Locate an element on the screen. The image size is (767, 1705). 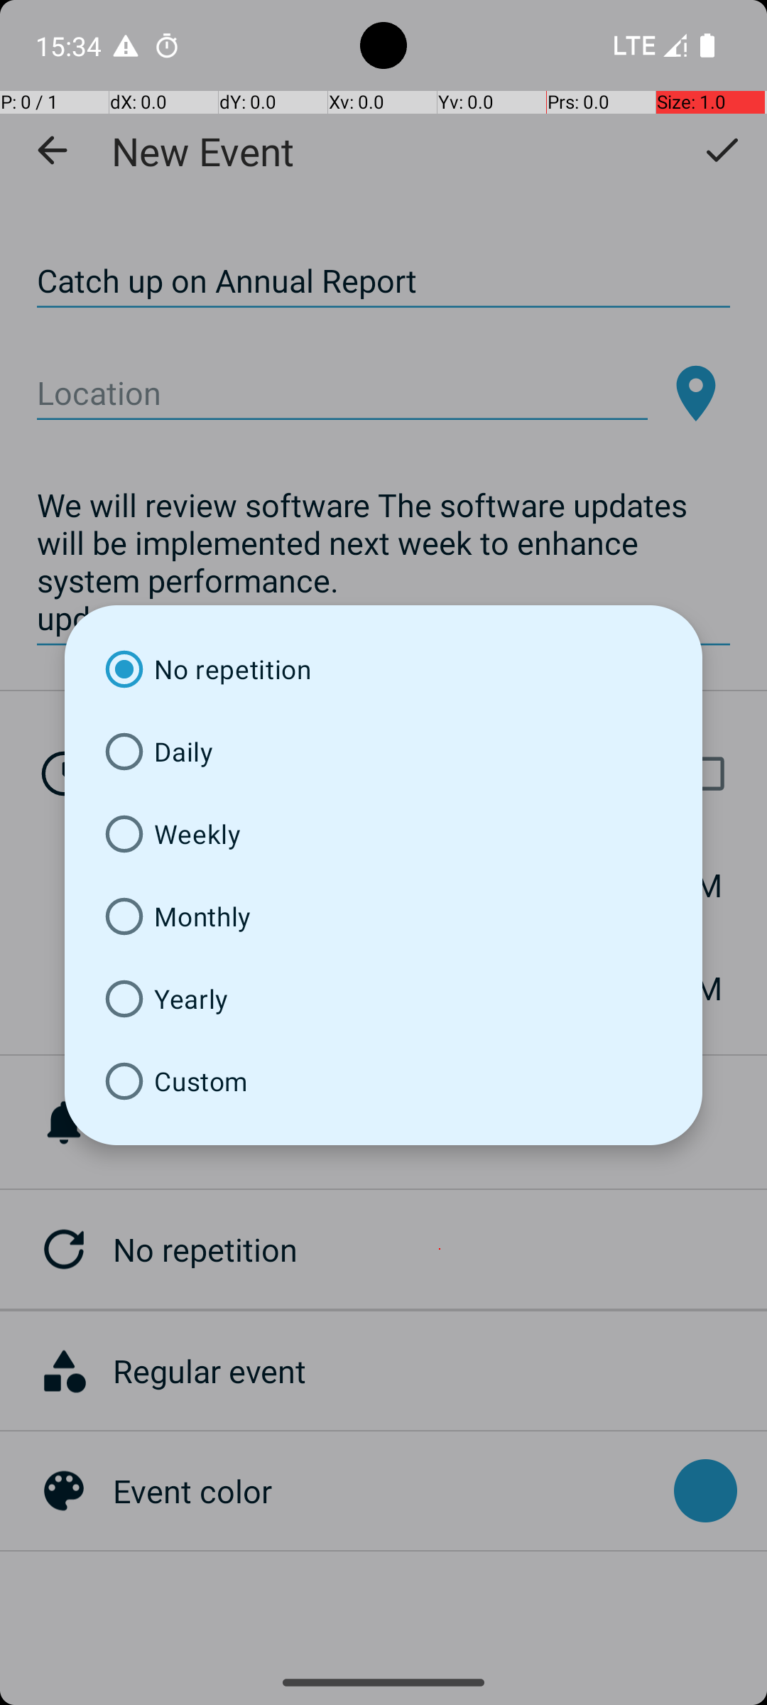
Daily is located at coordinates (383, 752).